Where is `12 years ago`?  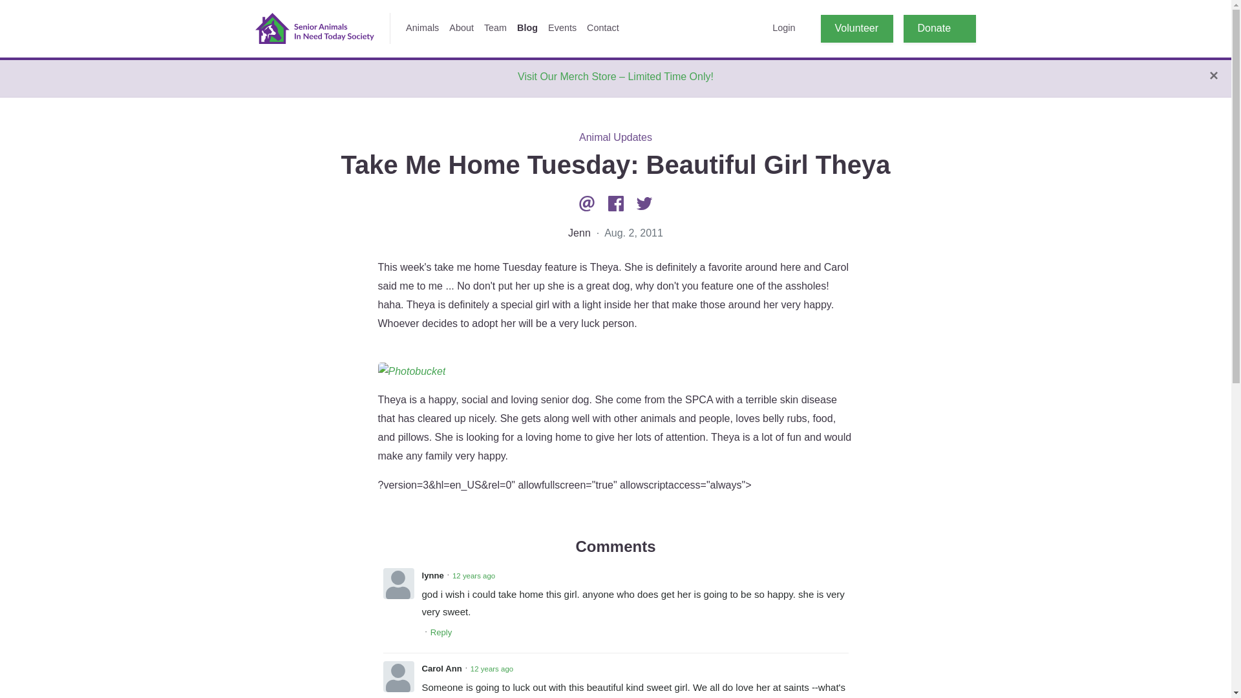 12 years ago is located at coordinates (474, 575).